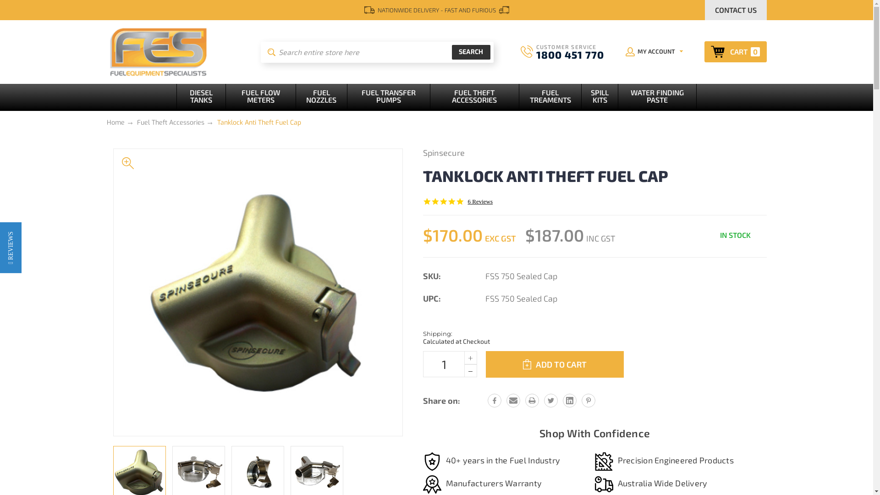  Describe the element at coordinates (550, 400) in the screenshot. I see `Twitter` at that location.